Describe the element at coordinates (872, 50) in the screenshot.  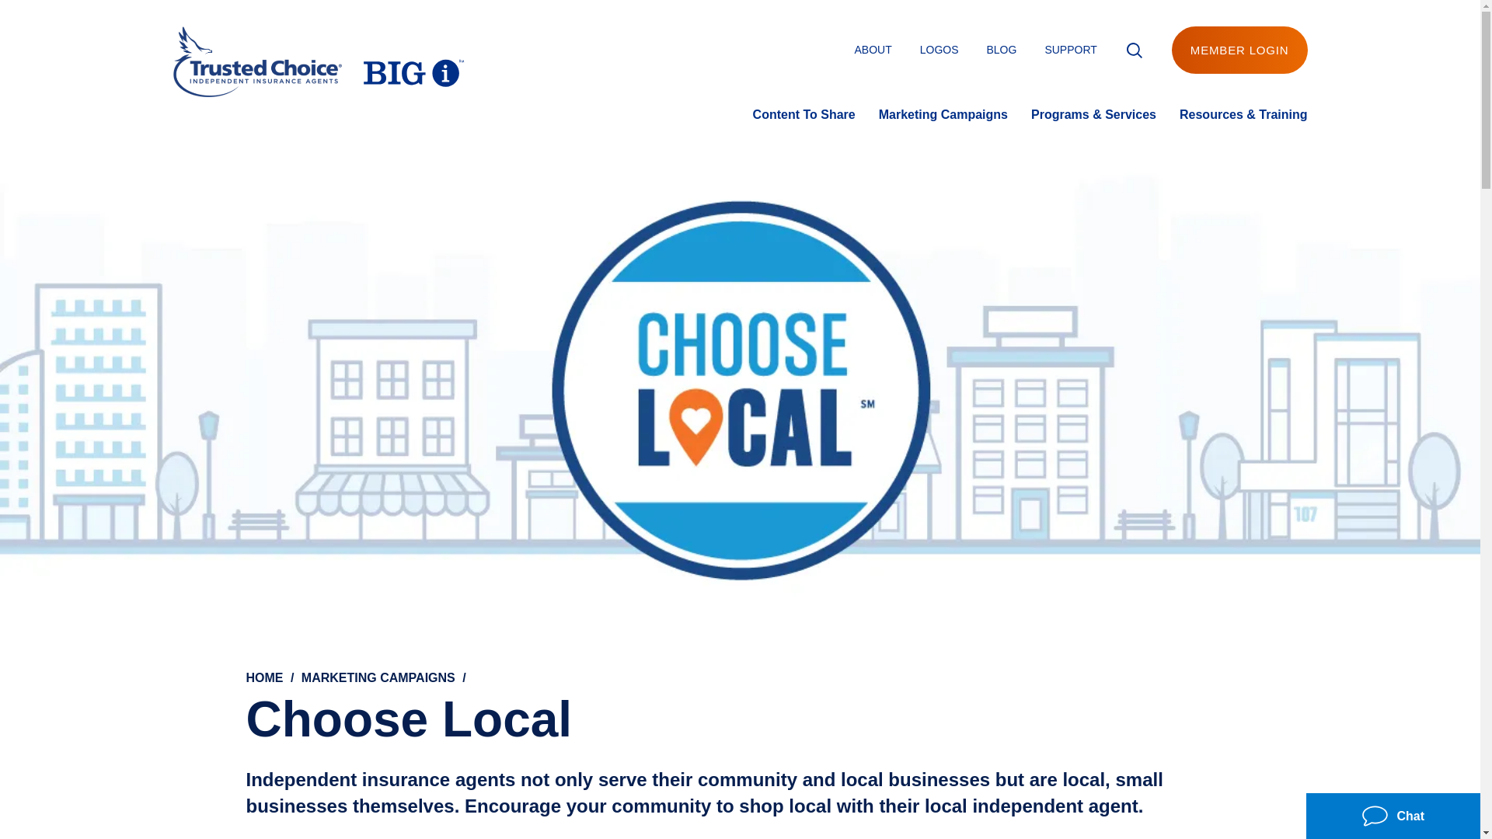
I see `ABOUT` at that location.